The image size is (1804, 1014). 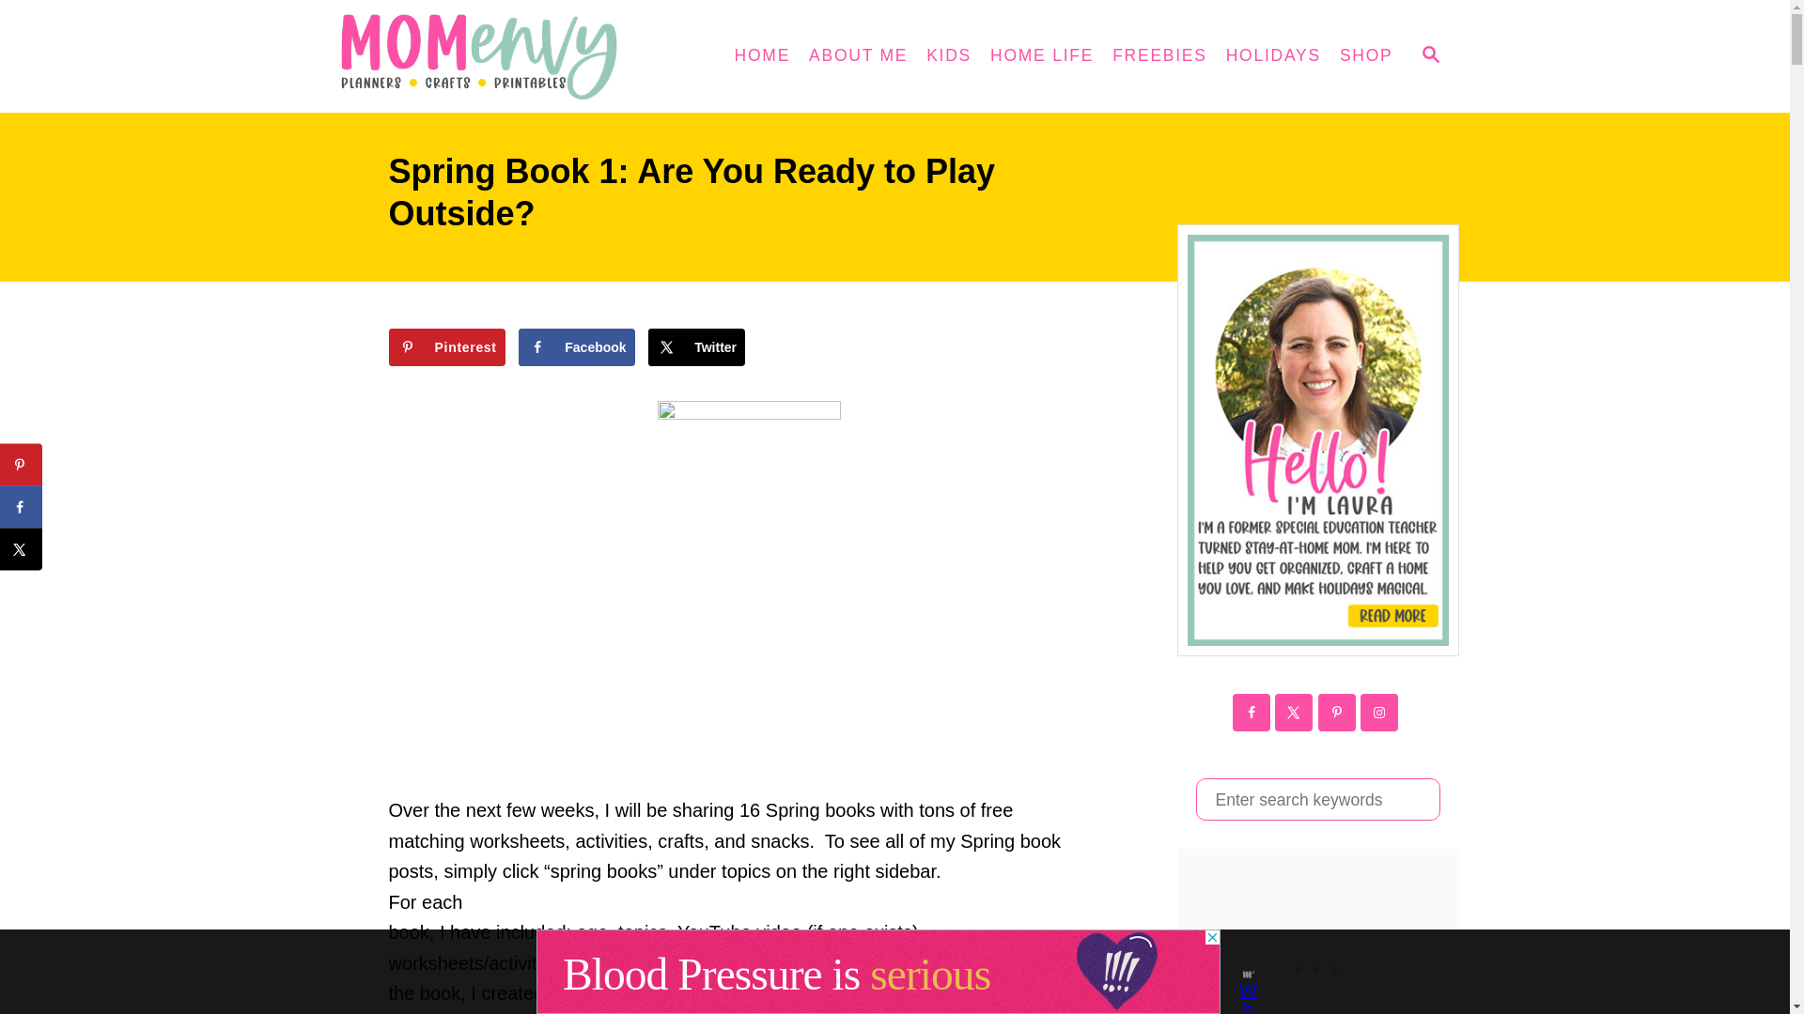 What do you see at coordinates (1335, 712) in the screenshot?
I see `Follow on Pinterest` at bounding box center [1335, 712].